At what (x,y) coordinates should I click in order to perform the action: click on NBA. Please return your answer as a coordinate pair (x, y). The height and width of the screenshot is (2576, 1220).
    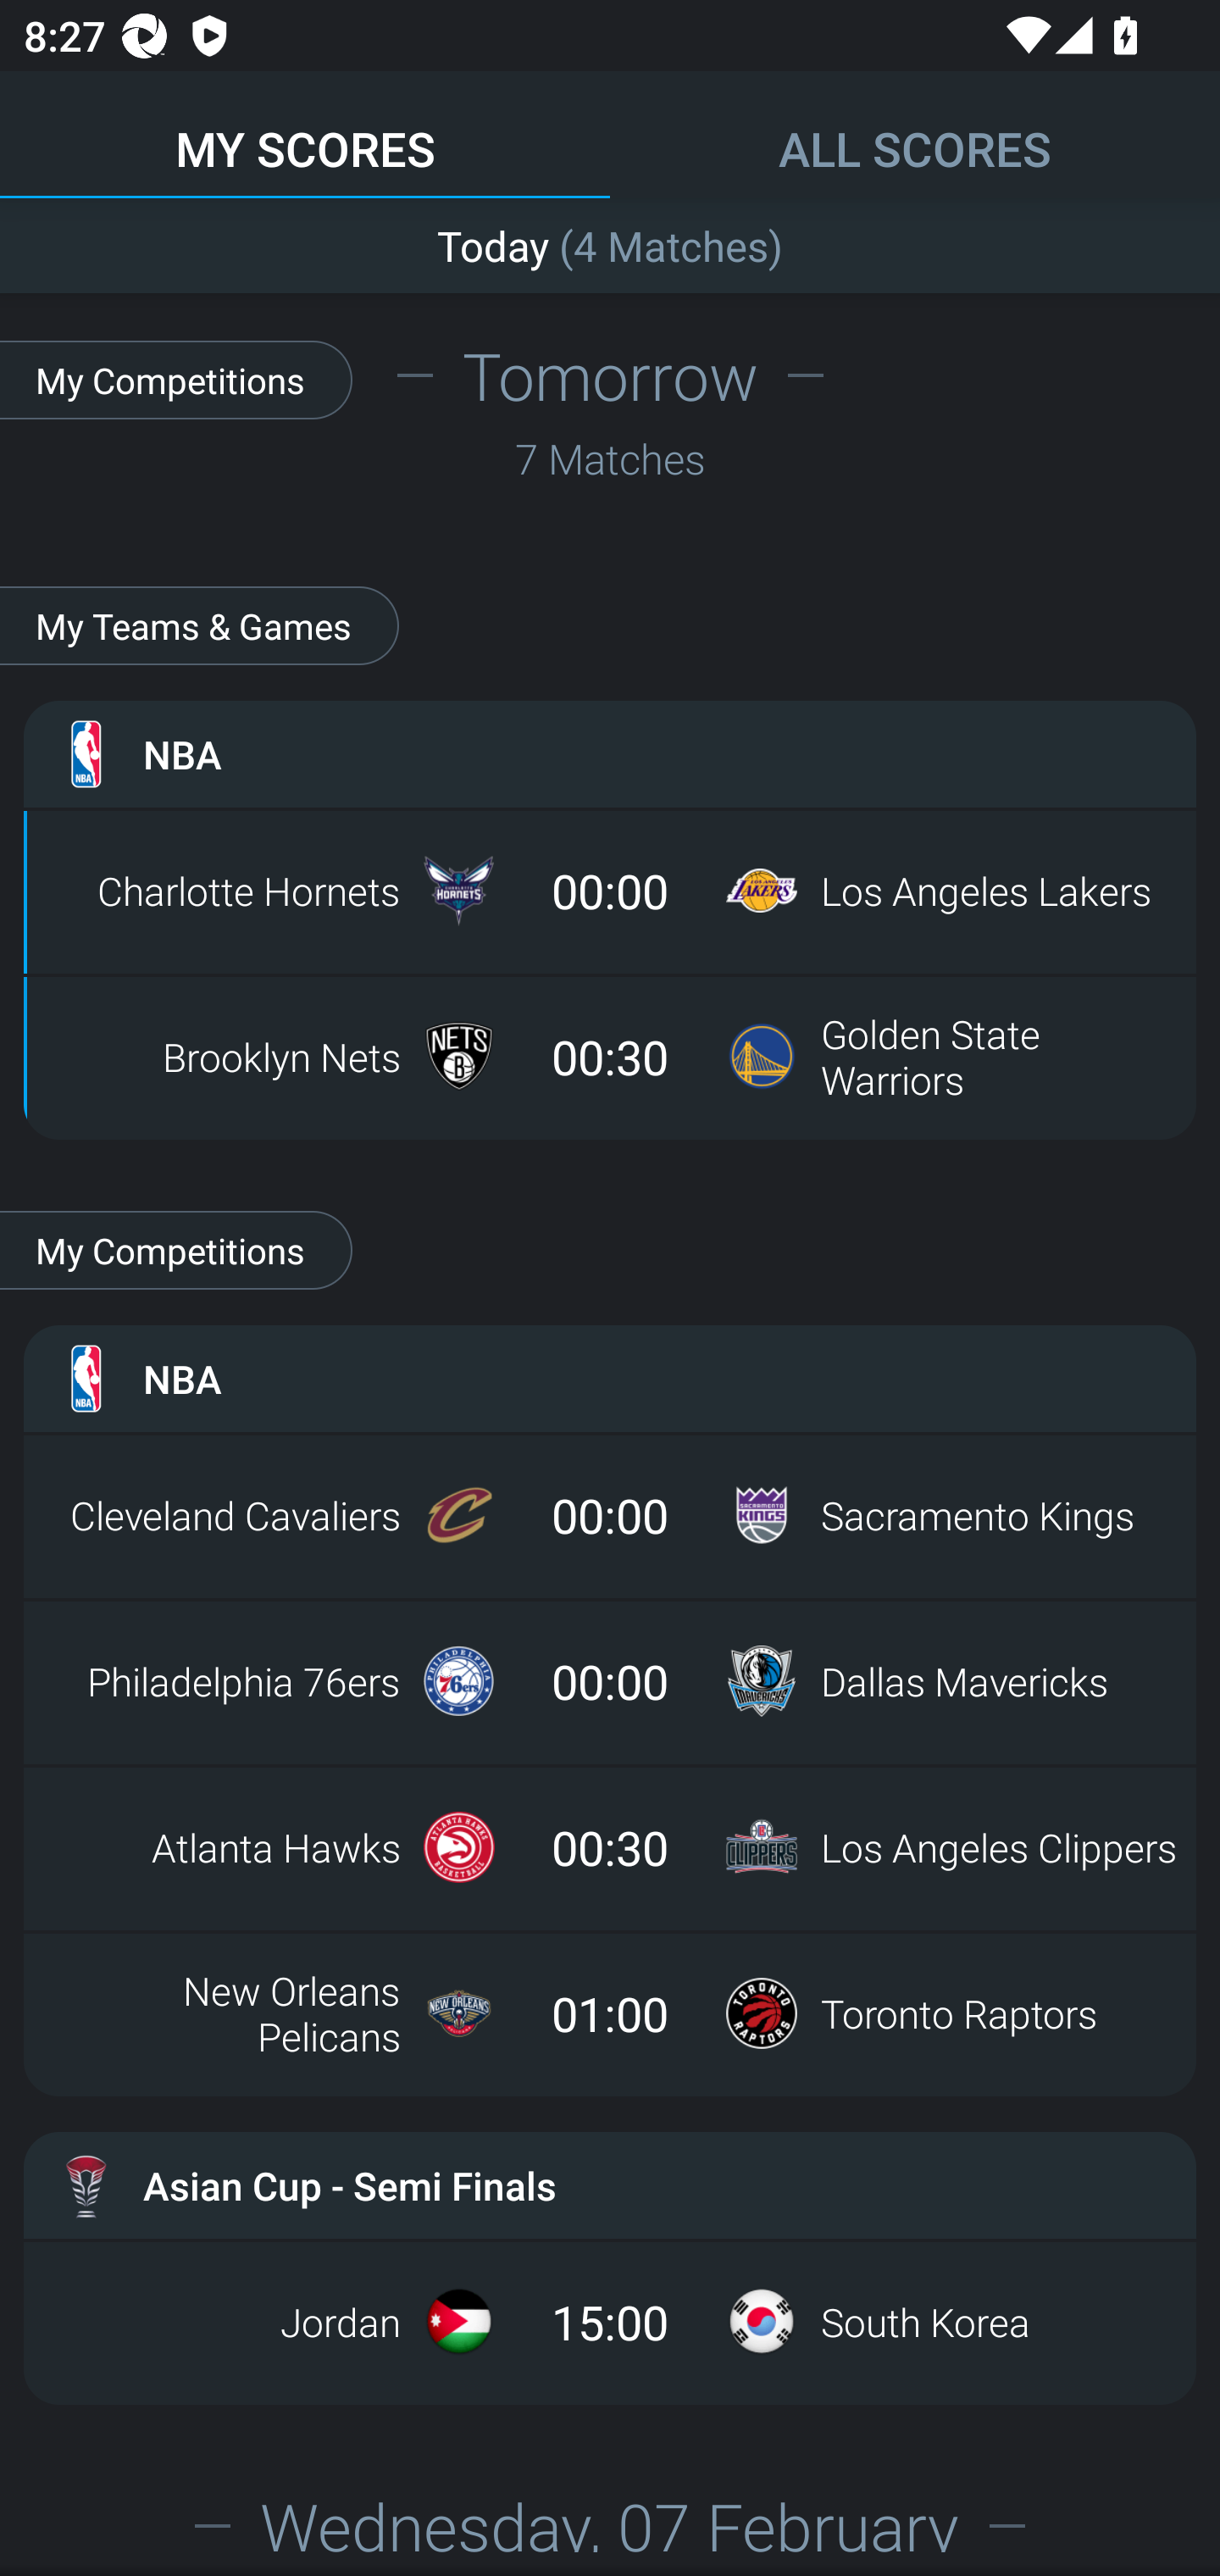
    Looking at the image, I should click on (610, 1378).